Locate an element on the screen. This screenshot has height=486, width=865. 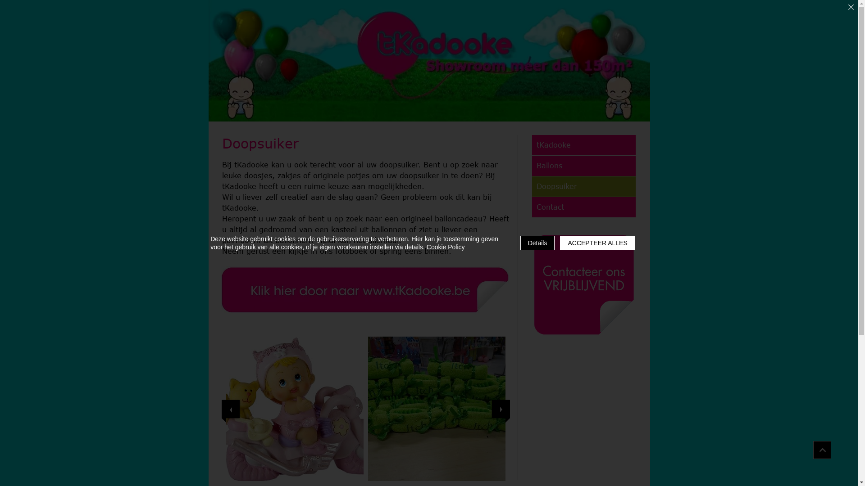
Doopsuiker is located at coordinates (583, 186).